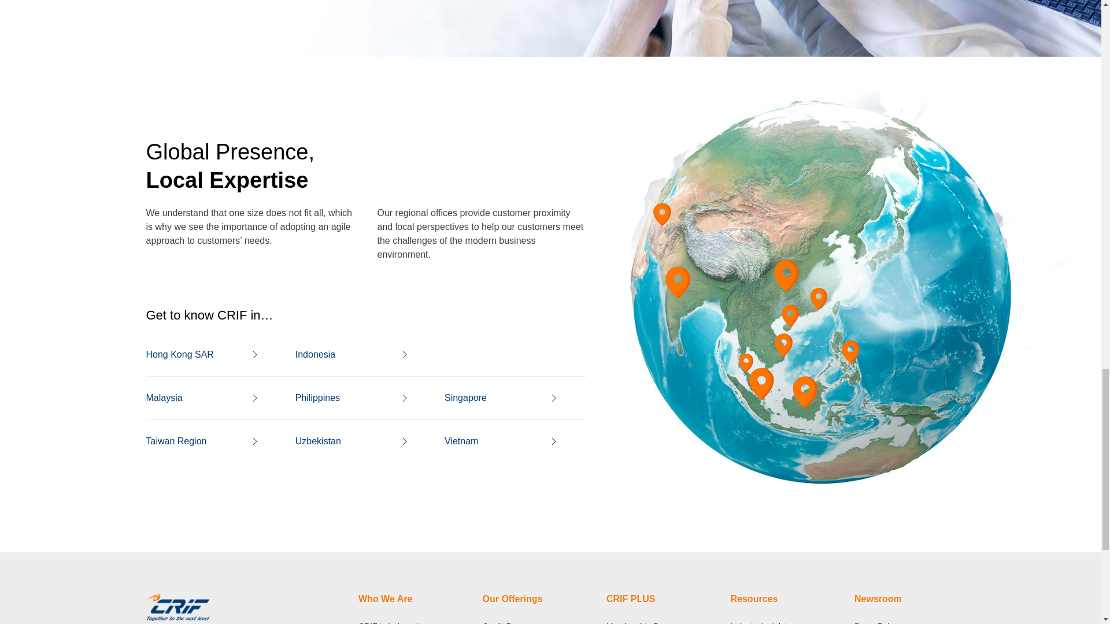 The width and height of the screenshot is (1110, 624). I want to click on Hong Kong SAR, so click(208, 355).